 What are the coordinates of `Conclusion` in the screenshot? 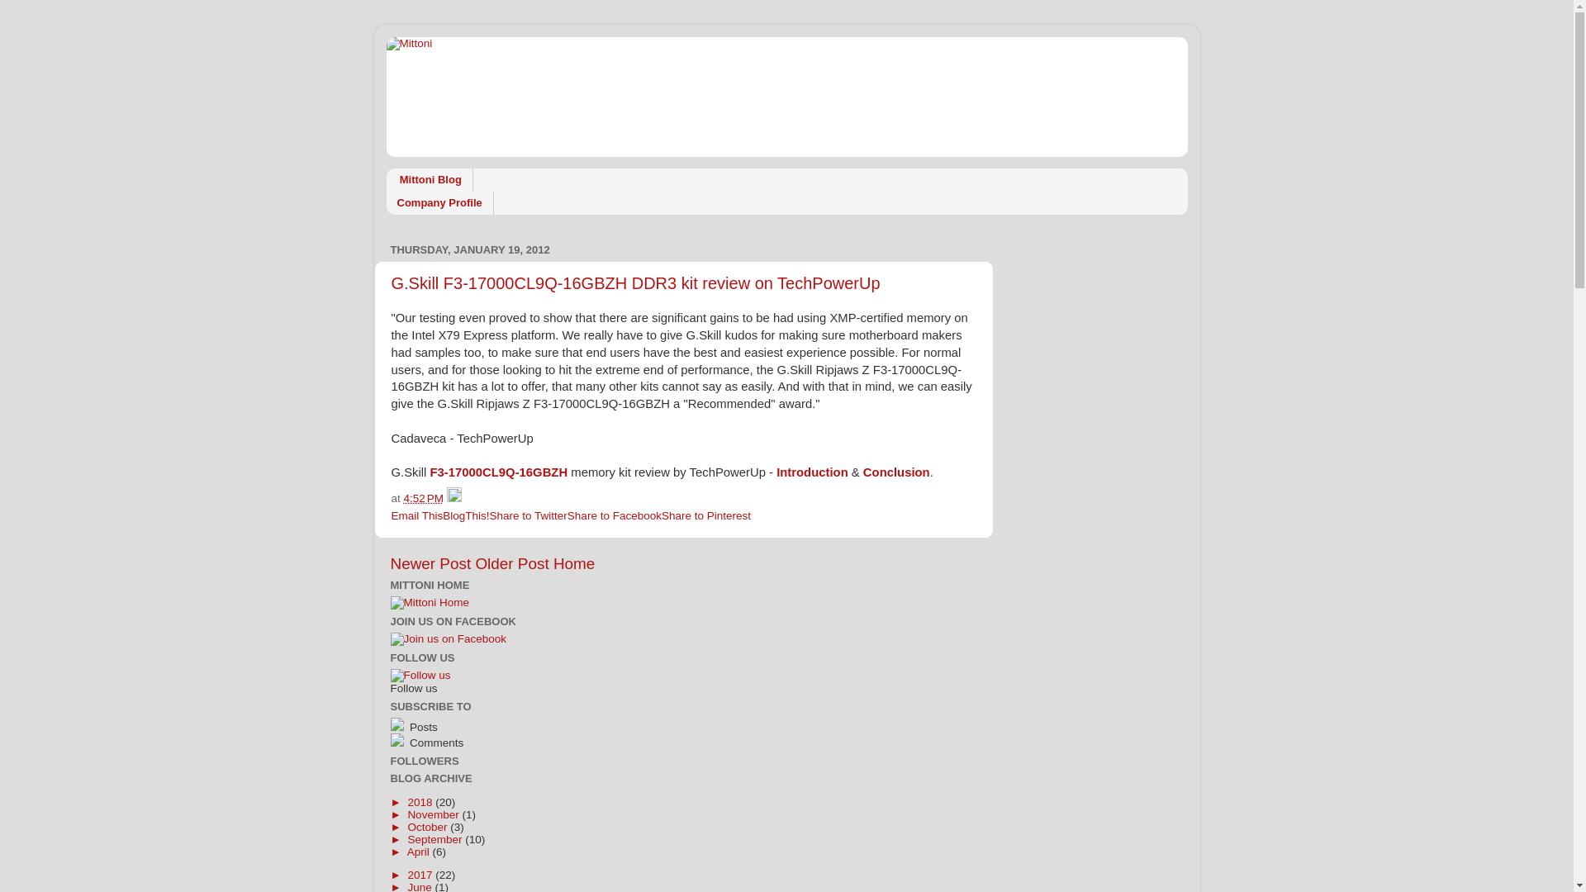 It's located at (897, 472).